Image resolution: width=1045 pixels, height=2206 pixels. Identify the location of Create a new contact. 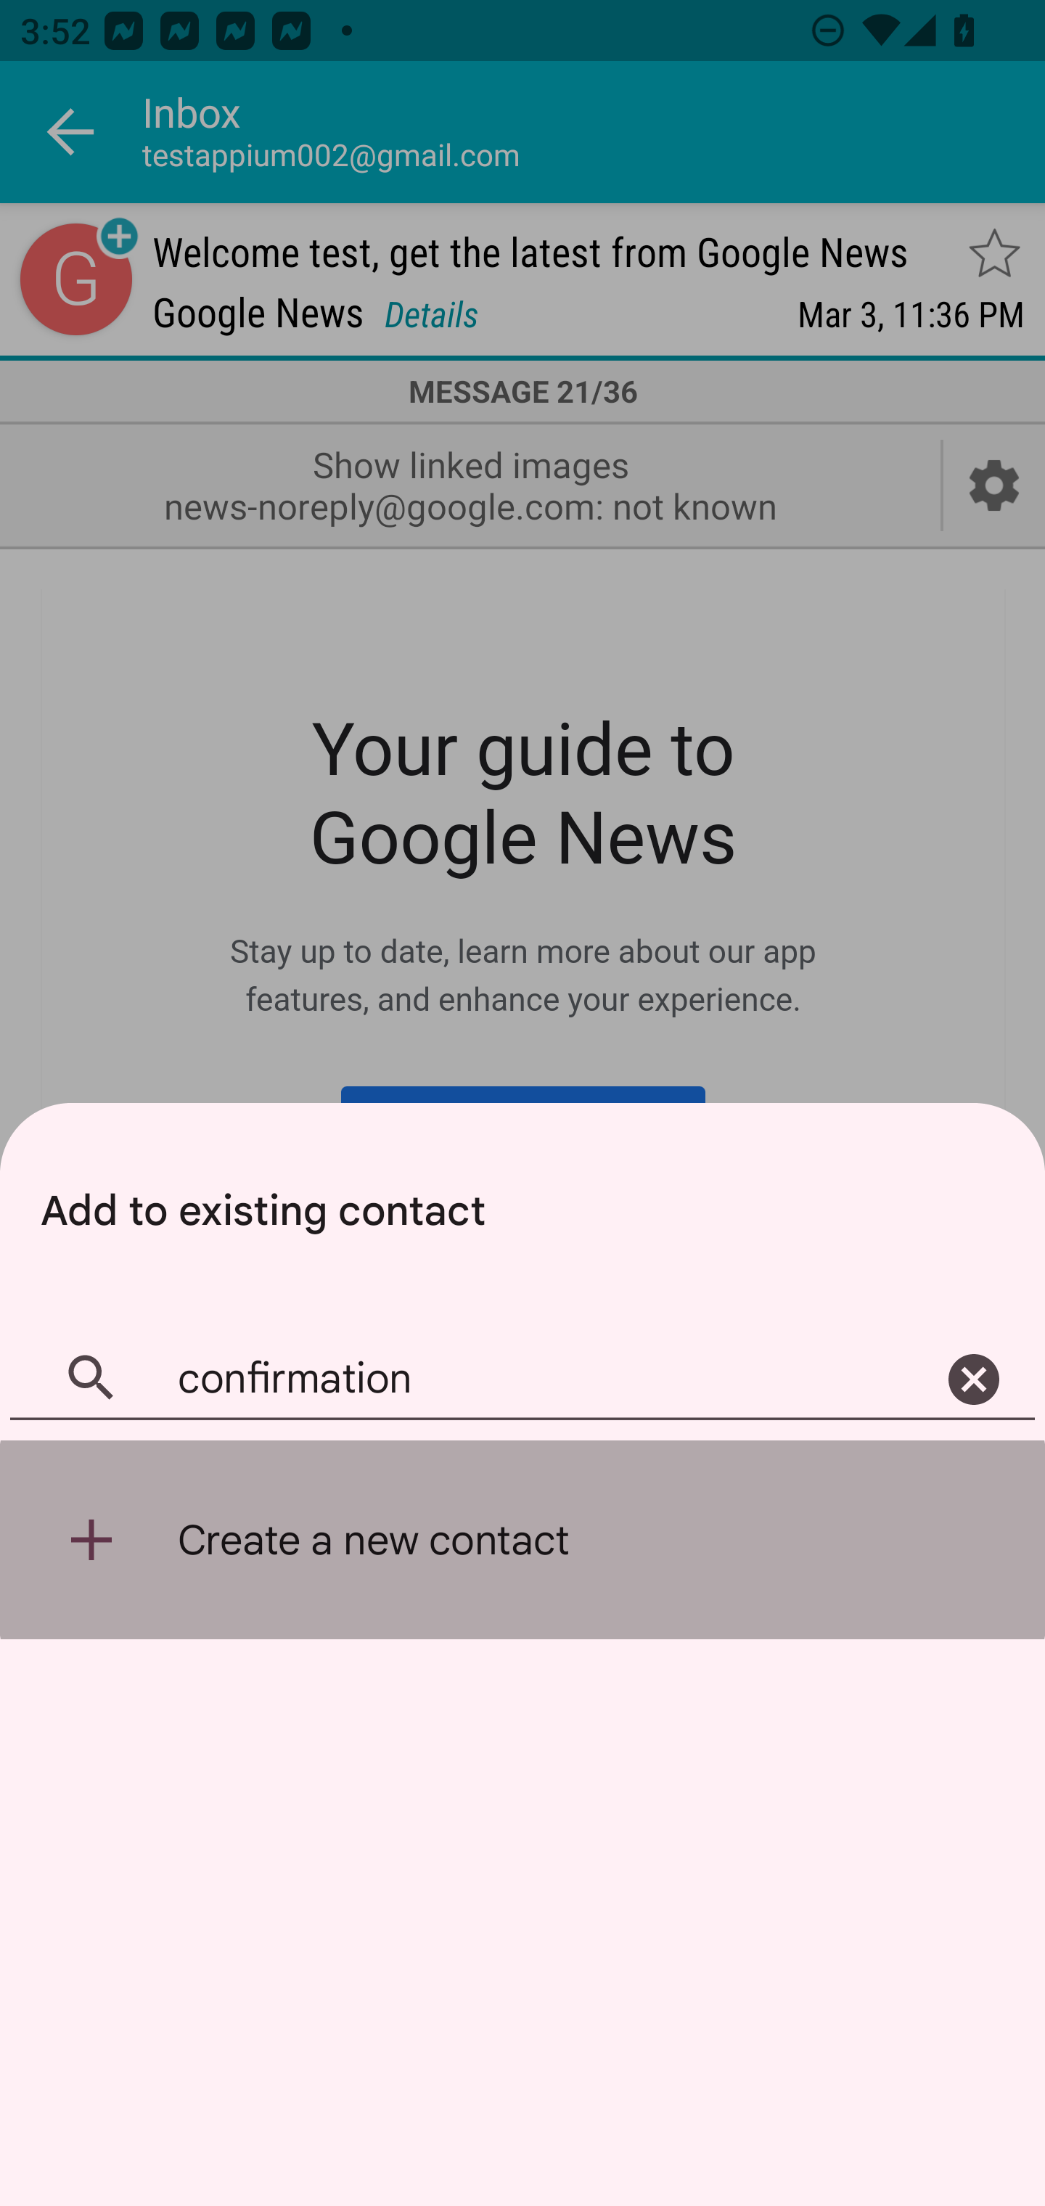
(522, 1540).